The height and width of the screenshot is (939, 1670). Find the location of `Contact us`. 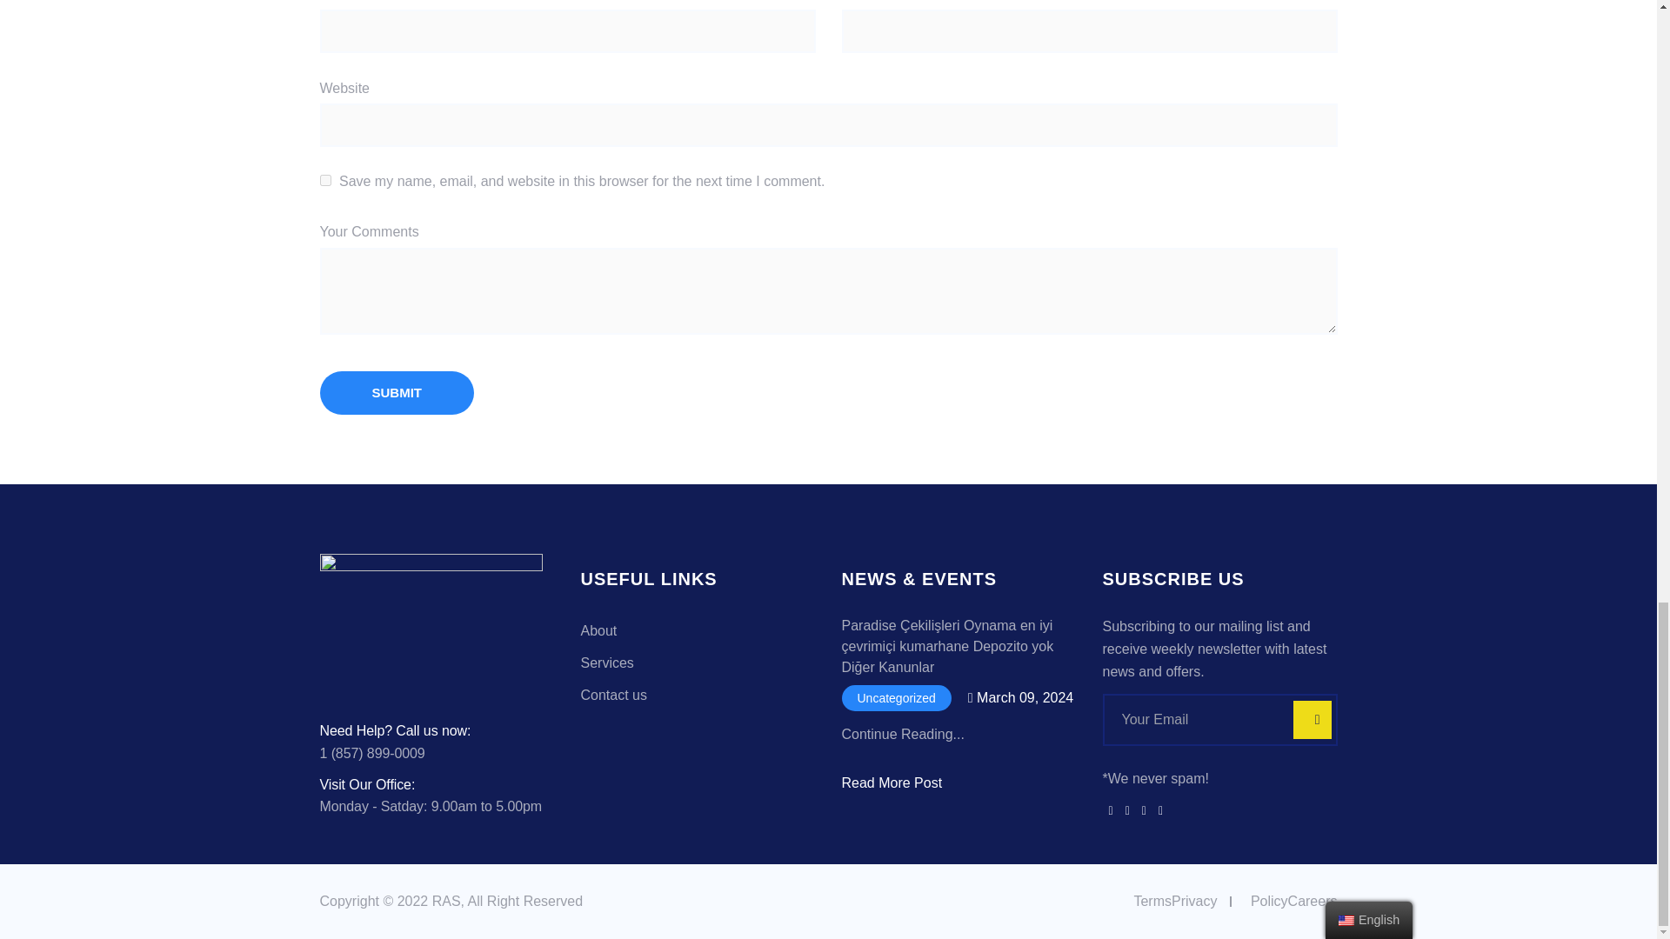

Contact us is located at coordinates (614, 694).